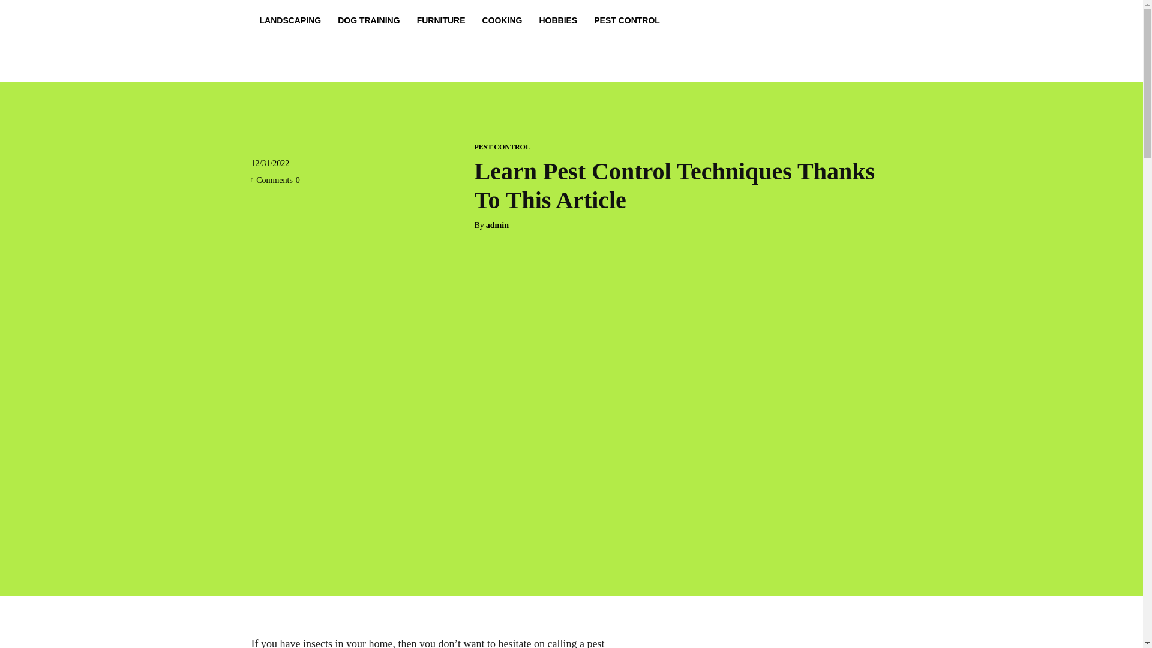  Describe the element at coordinates (502, 20) in the screenshot. I see `COOKING` at that location.